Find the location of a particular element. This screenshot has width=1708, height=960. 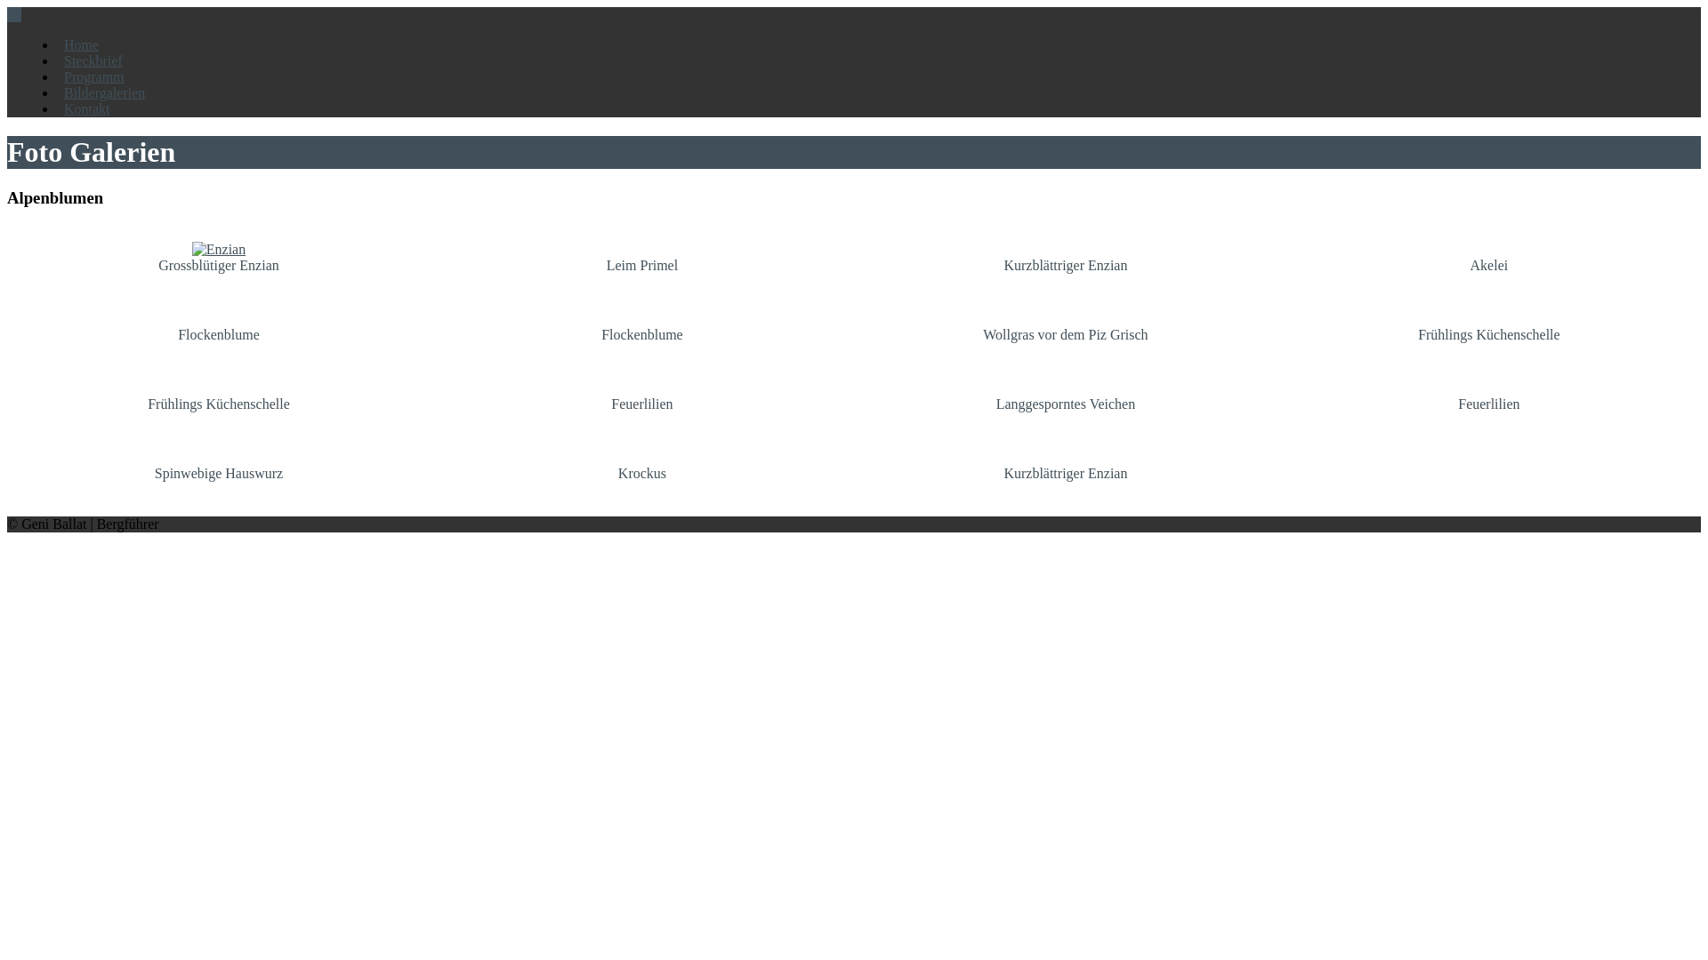

Akelei is located at coordinates (1489, 279).